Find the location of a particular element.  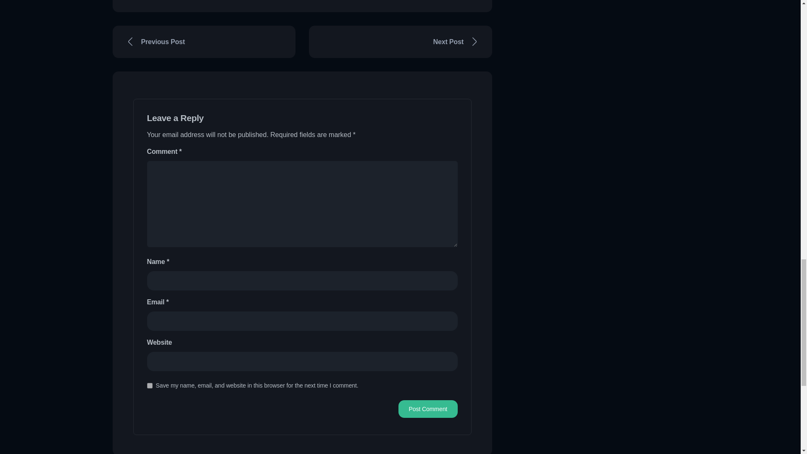

Previous Post is located at coordinates (204, 42).